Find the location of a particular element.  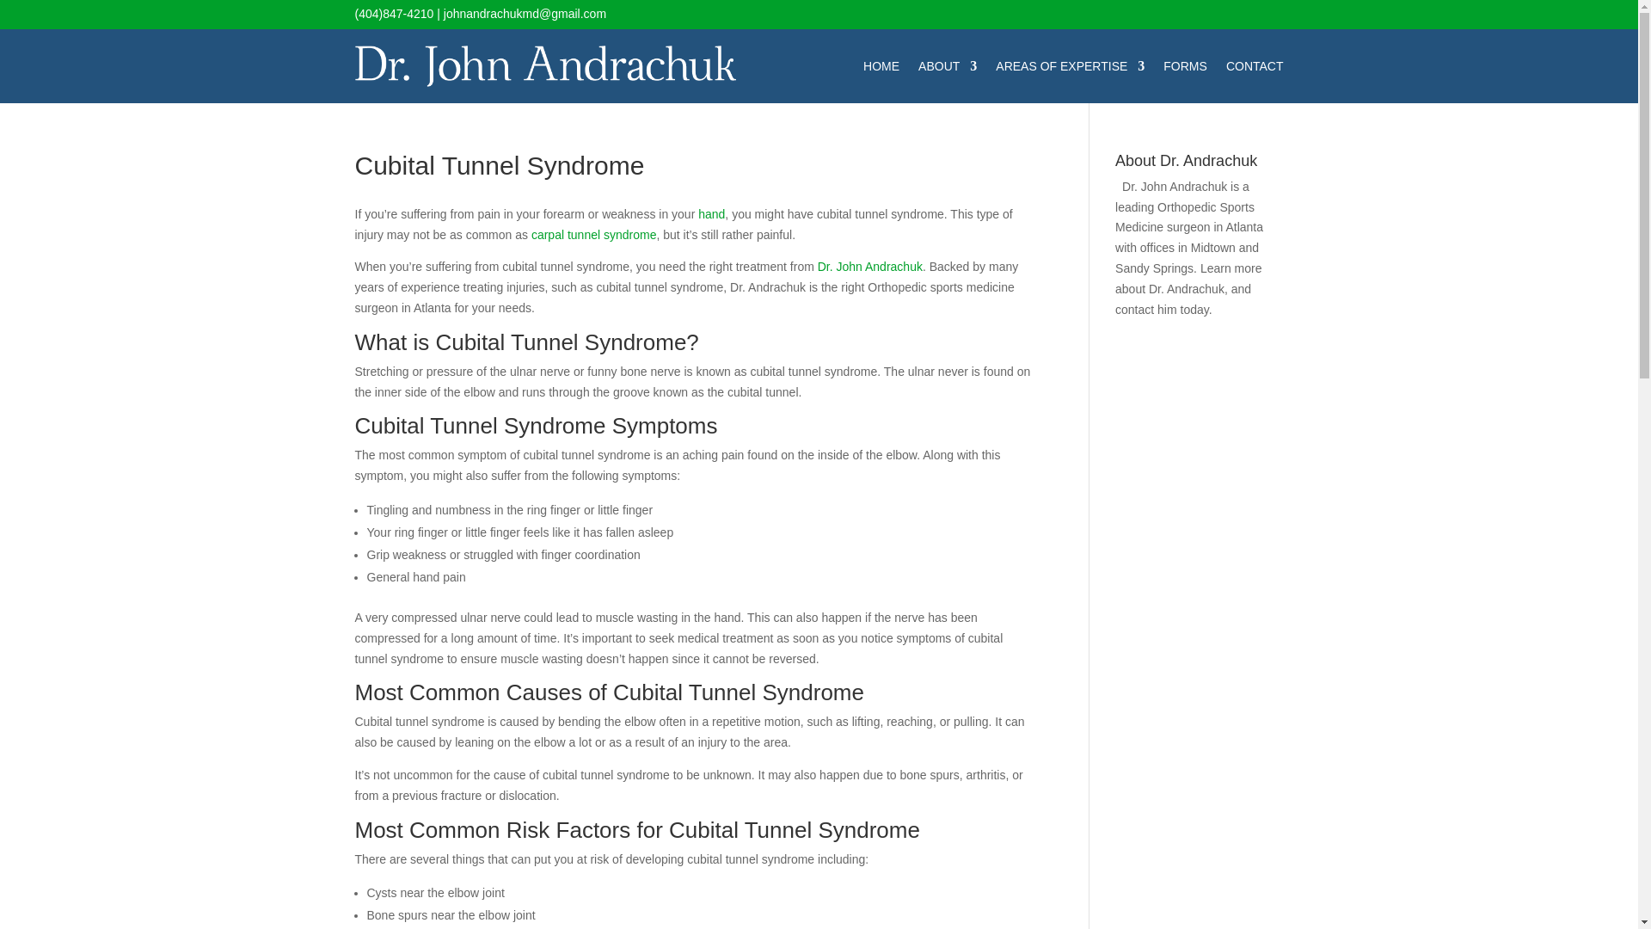

Dr. John Andrachuk is located at coordinates (870, 267).